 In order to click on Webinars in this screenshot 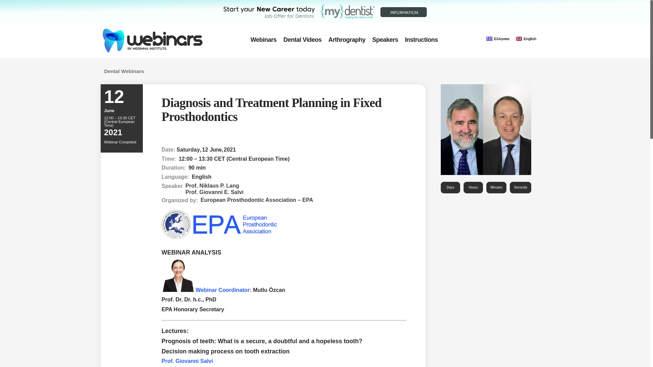, I will do `click(264, 39)`.